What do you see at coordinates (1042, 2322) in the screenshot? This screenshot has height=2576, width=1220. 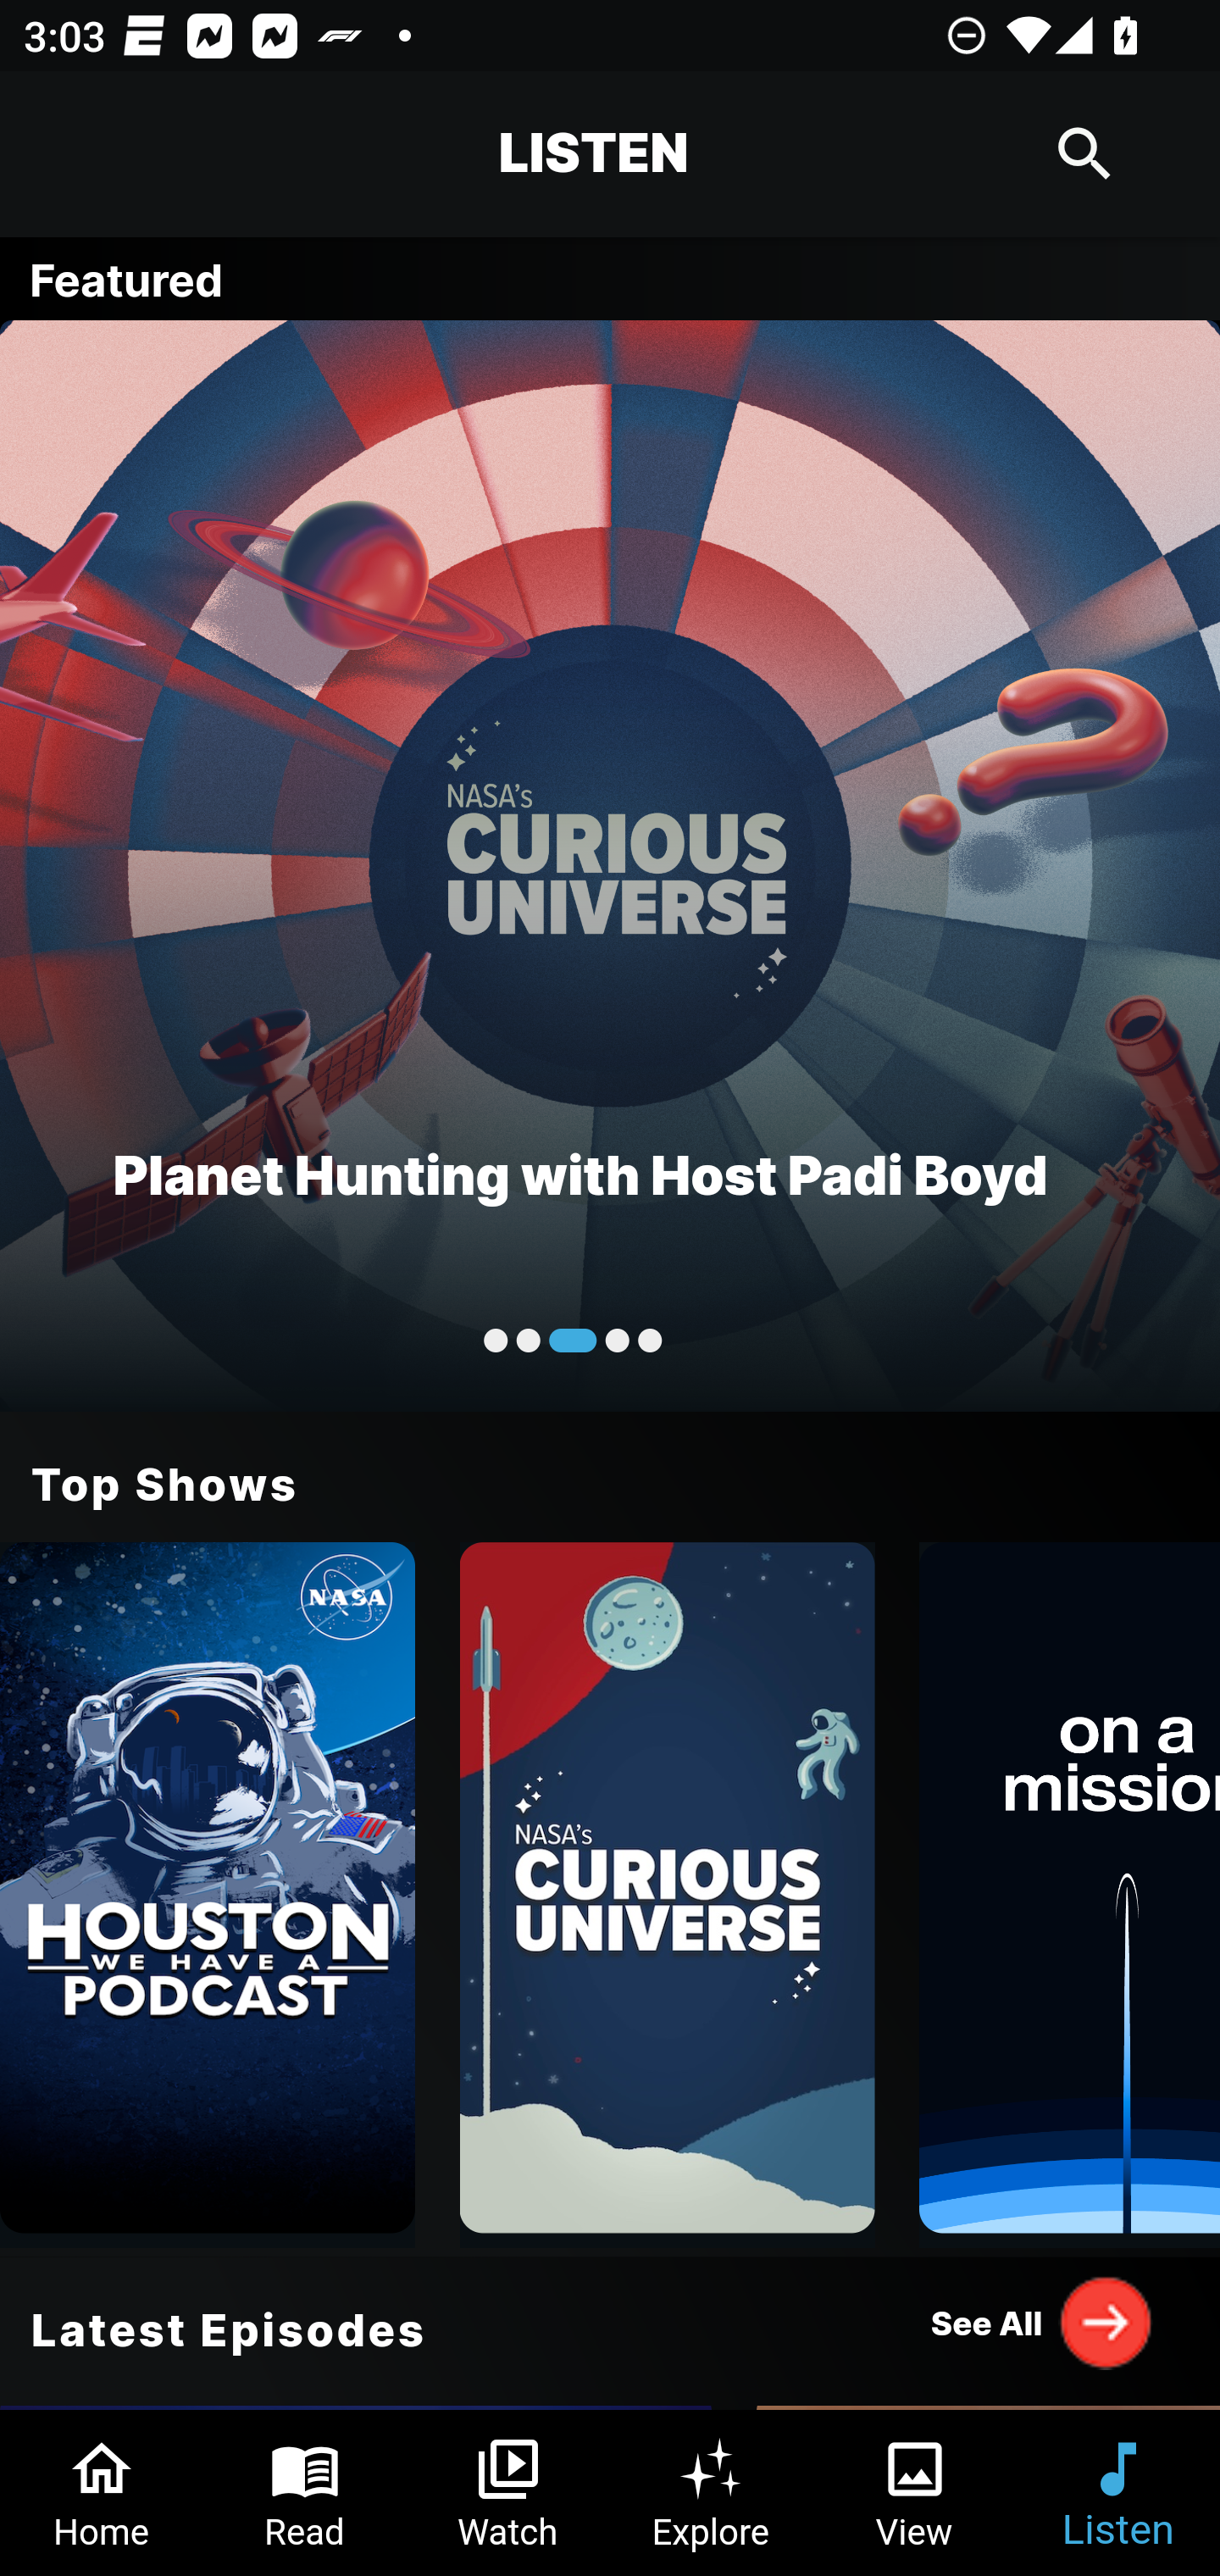 I see `See All` at bounding box center [1042, 2322].